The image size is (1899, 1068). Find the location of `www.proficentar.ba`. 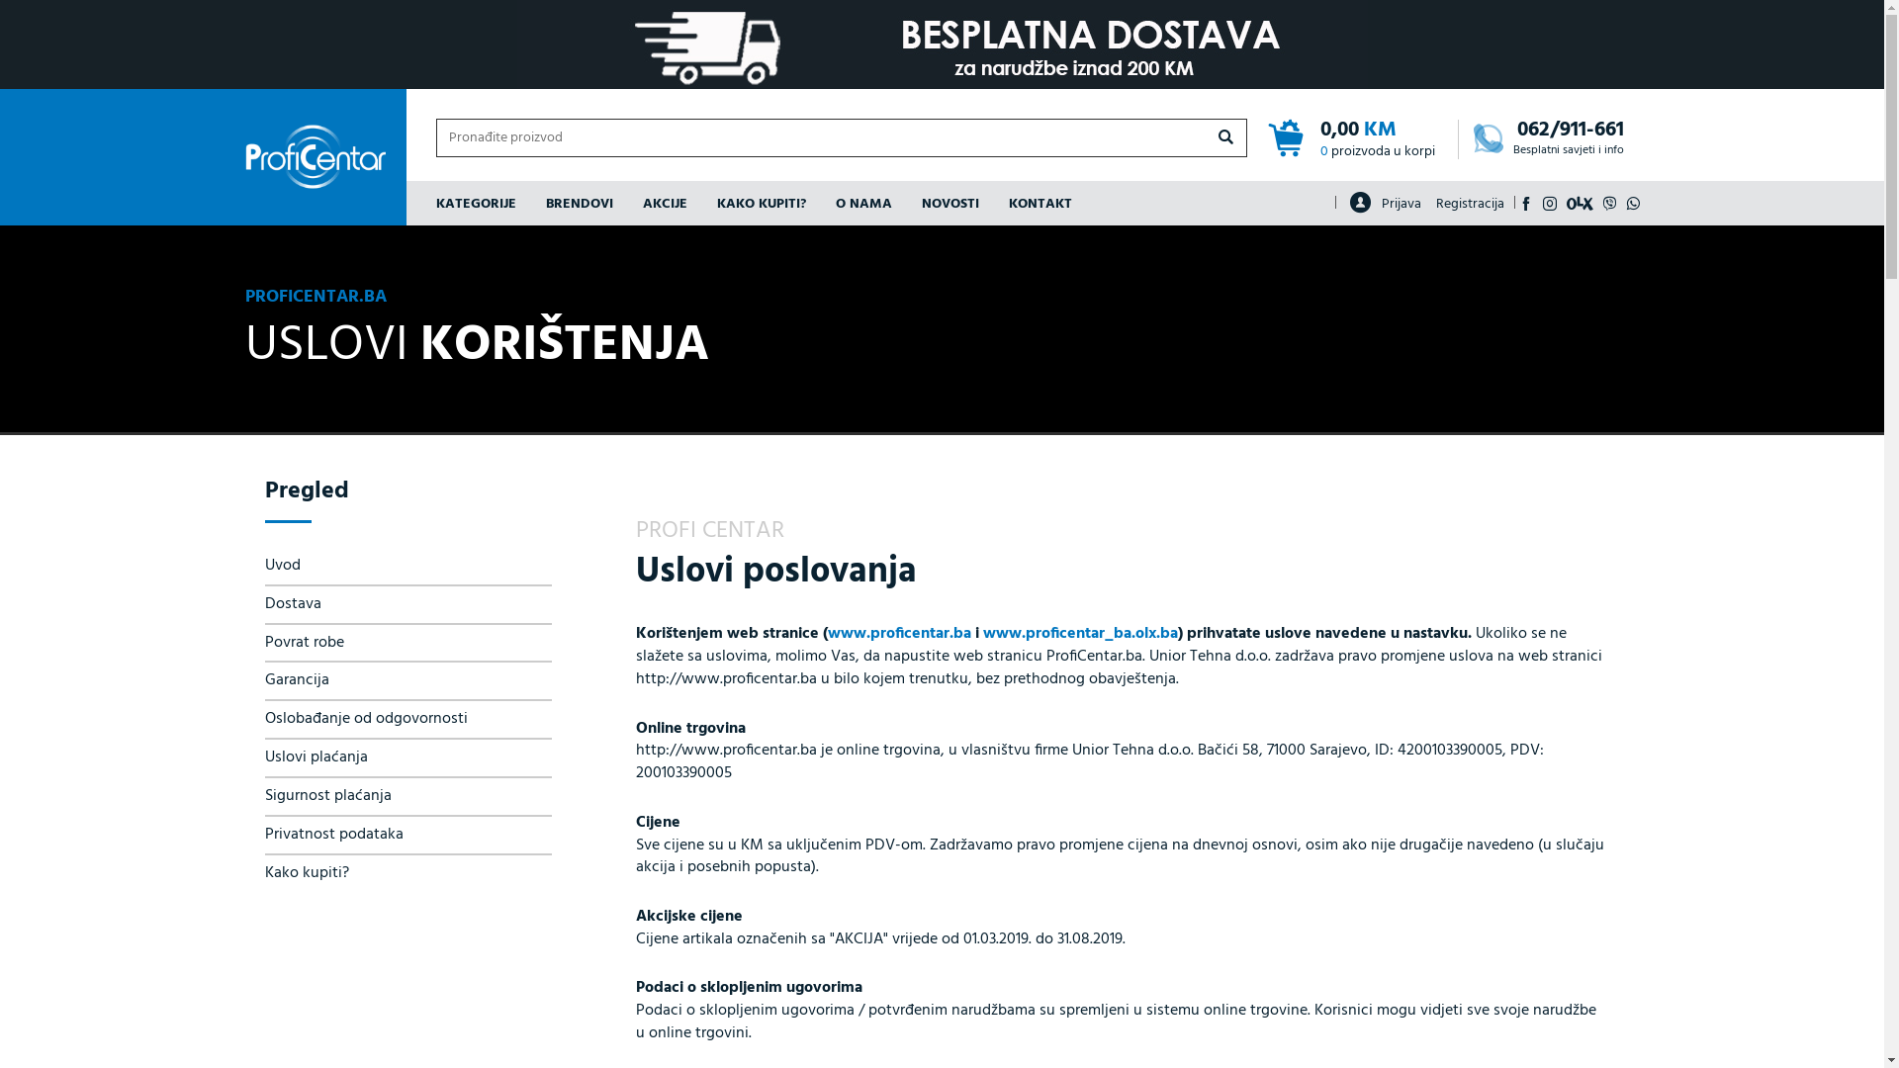

www.proficentar.ba is located at coordinates (898, 634).